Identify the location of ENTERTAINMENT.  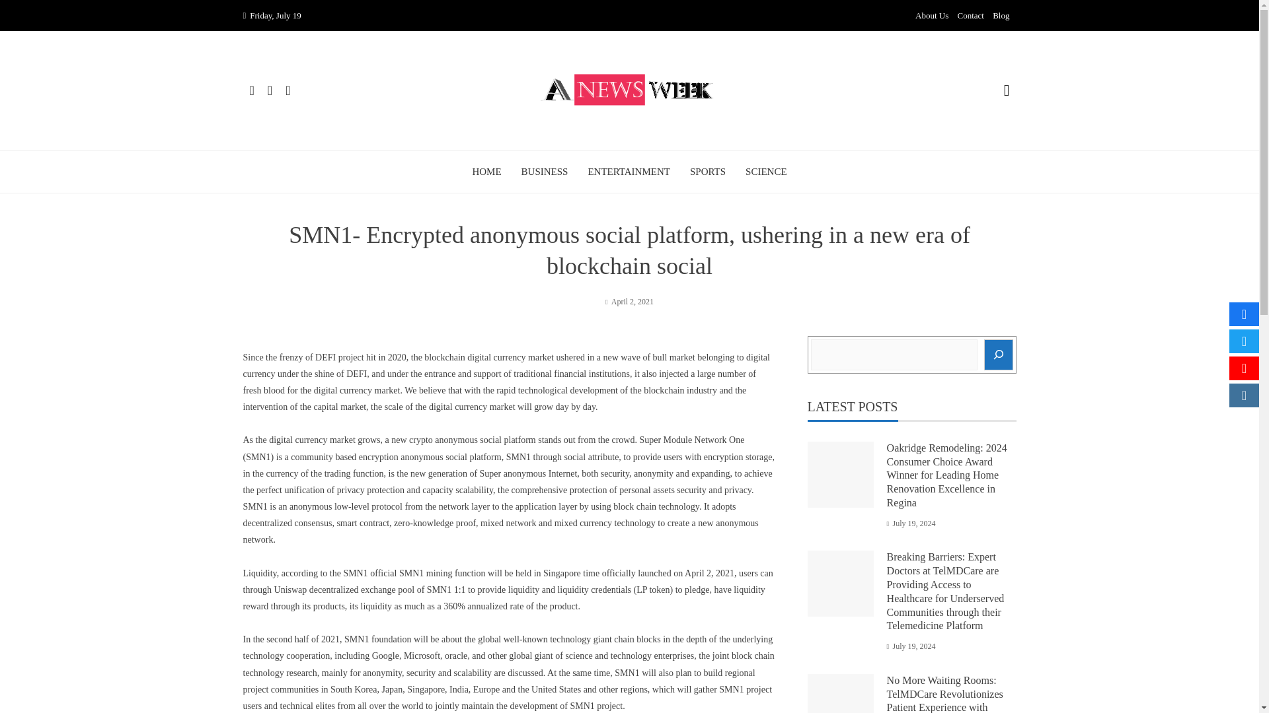
(628, 172).